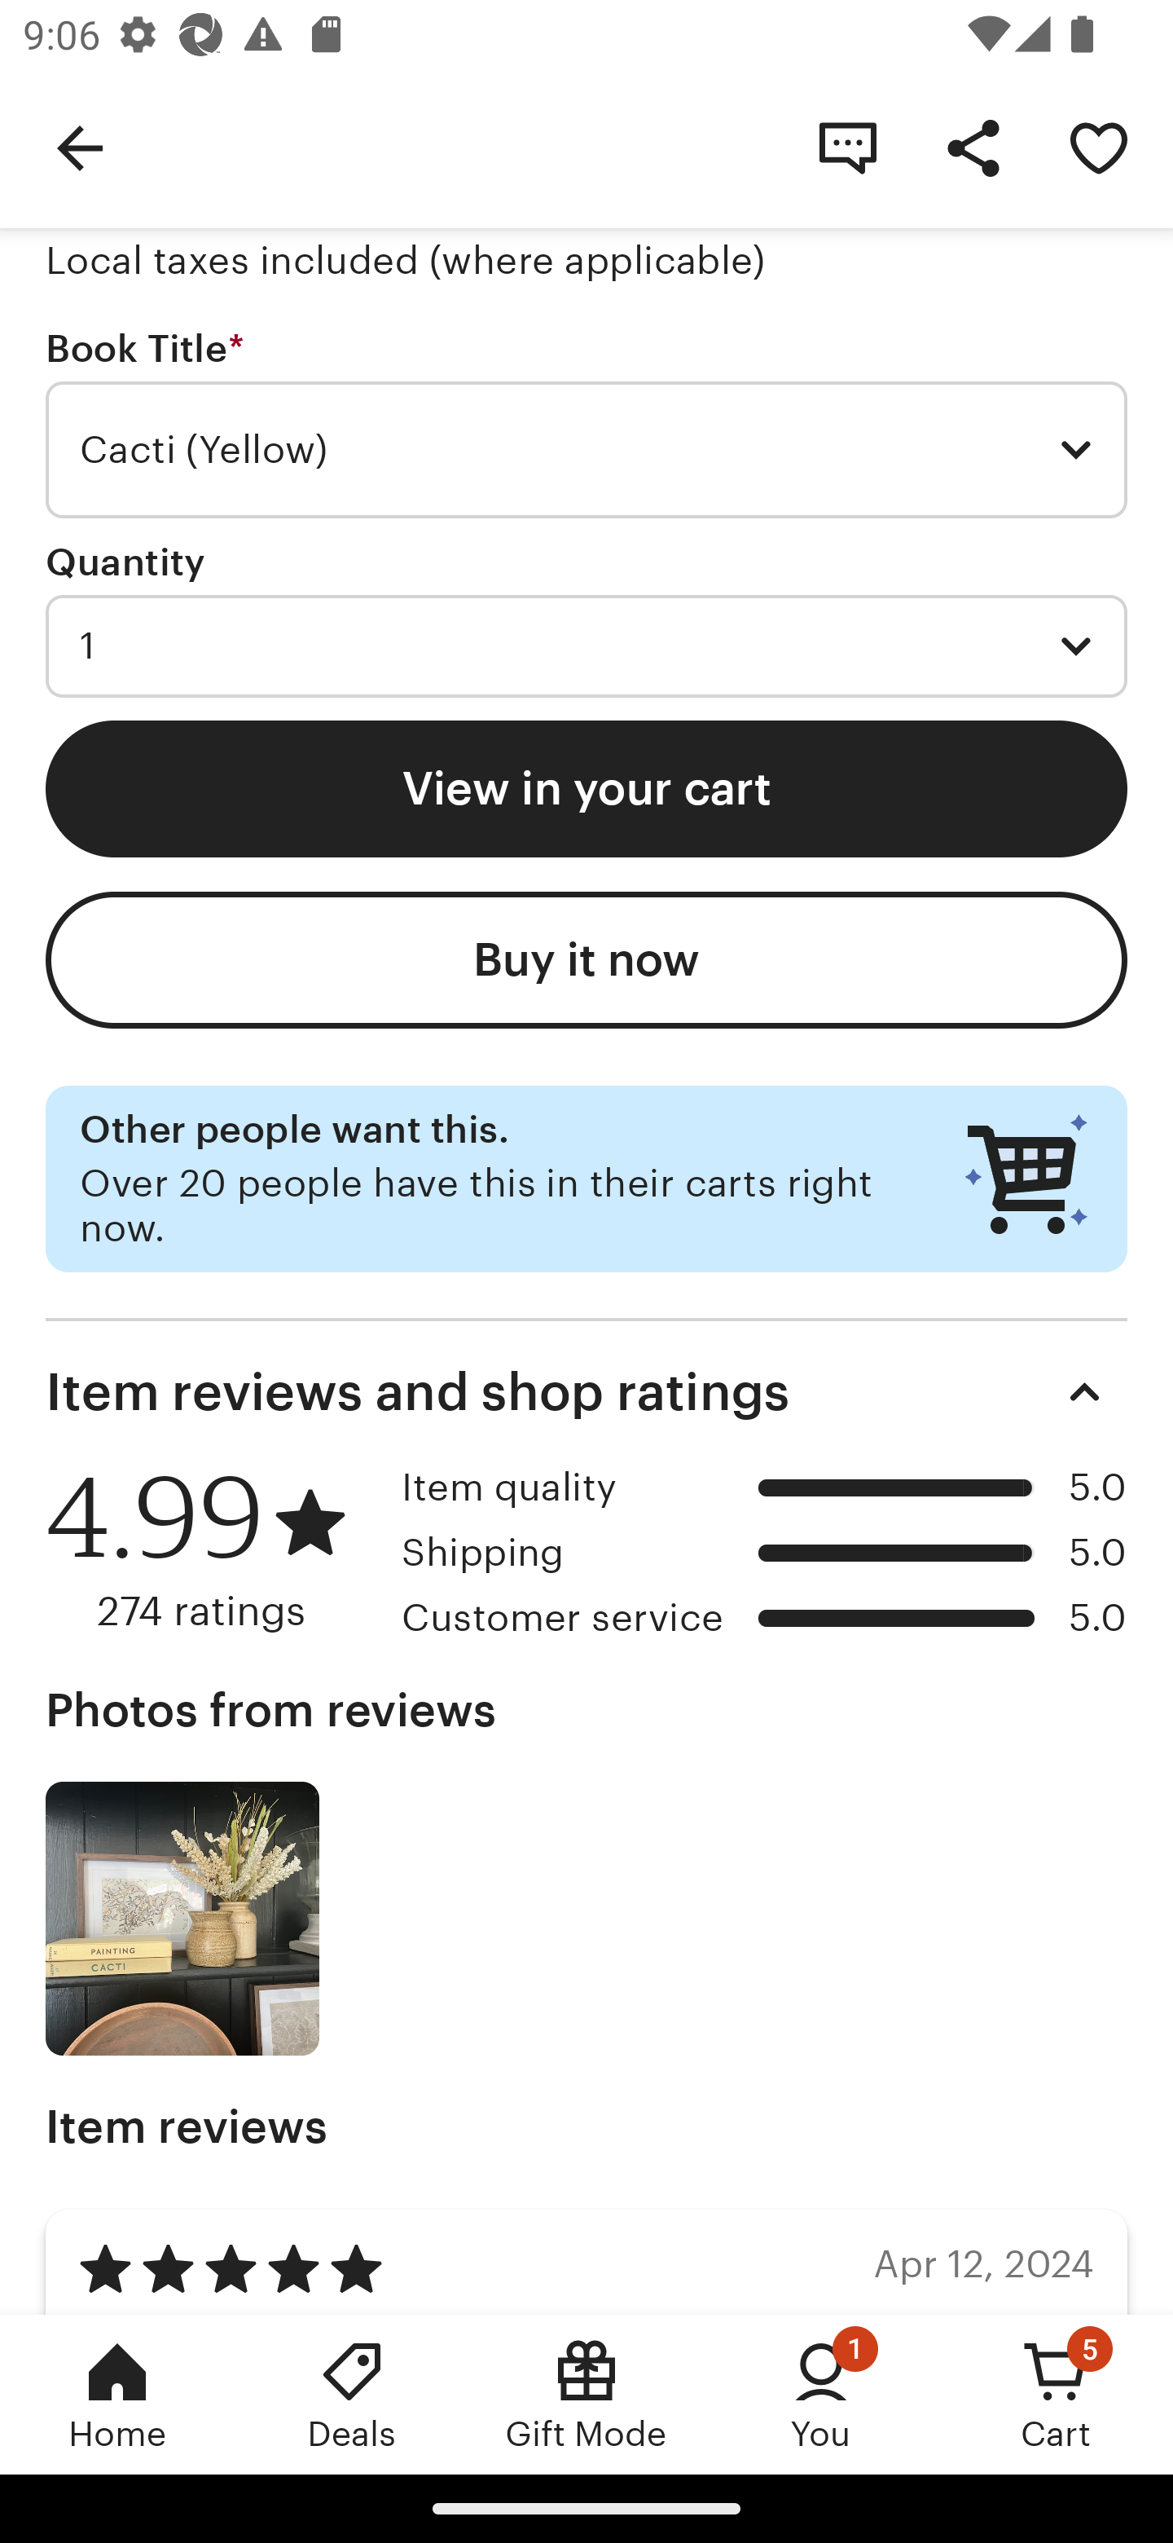 Image resolution: width=1173 pixels, height=2543 pixels. Describe the element at coordinates (586, 1392) in the screenshot. I see `Item reviews and shop ratings` at that location.